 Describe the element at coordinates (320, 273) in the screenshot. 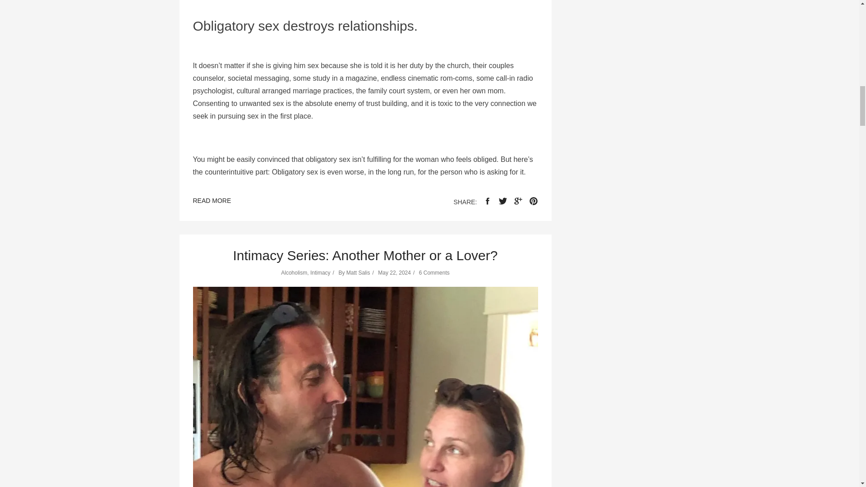

I see `Intimacy` at that location.